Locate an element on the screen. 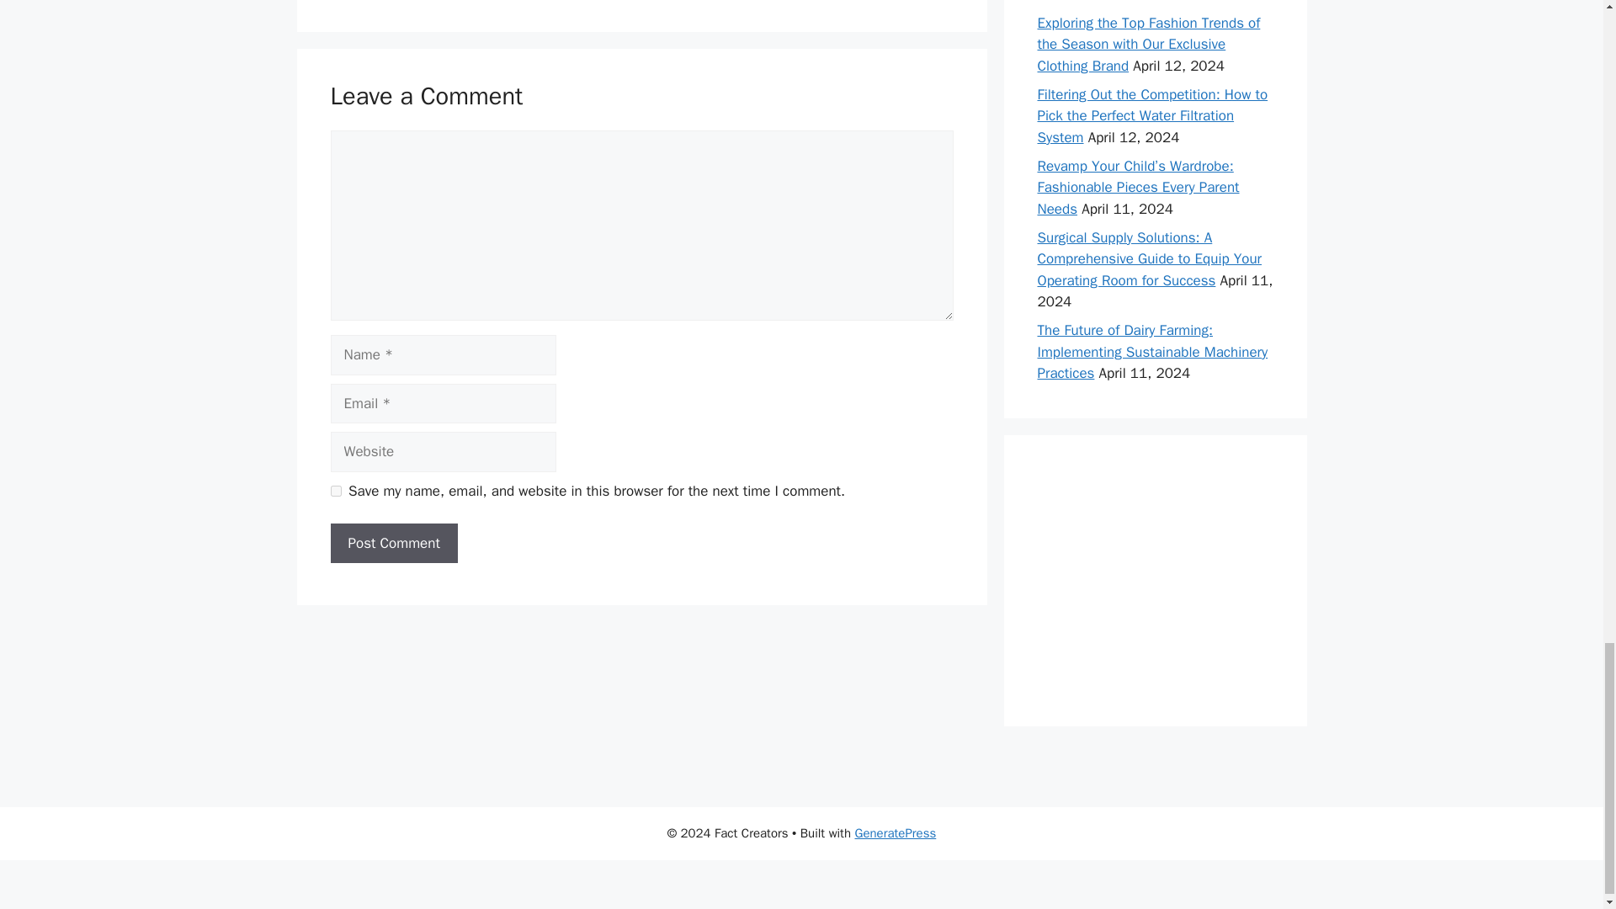  yes is located at coordinates (335, 490).